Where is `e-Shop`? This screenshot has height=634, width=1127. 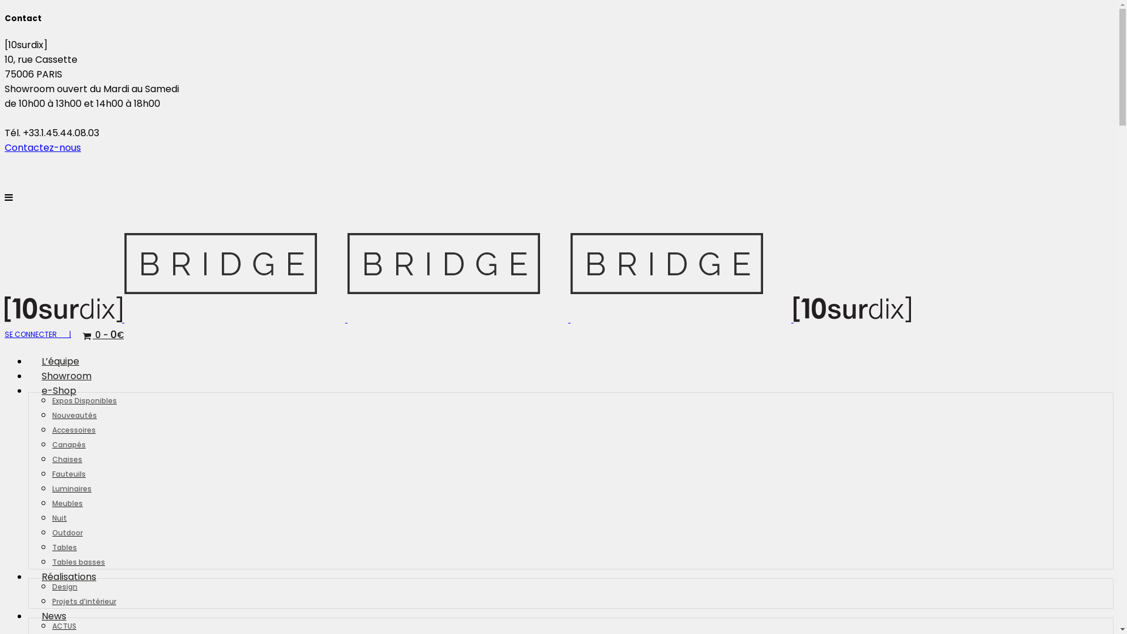 e-Shop is located at coordinates (59, 391).